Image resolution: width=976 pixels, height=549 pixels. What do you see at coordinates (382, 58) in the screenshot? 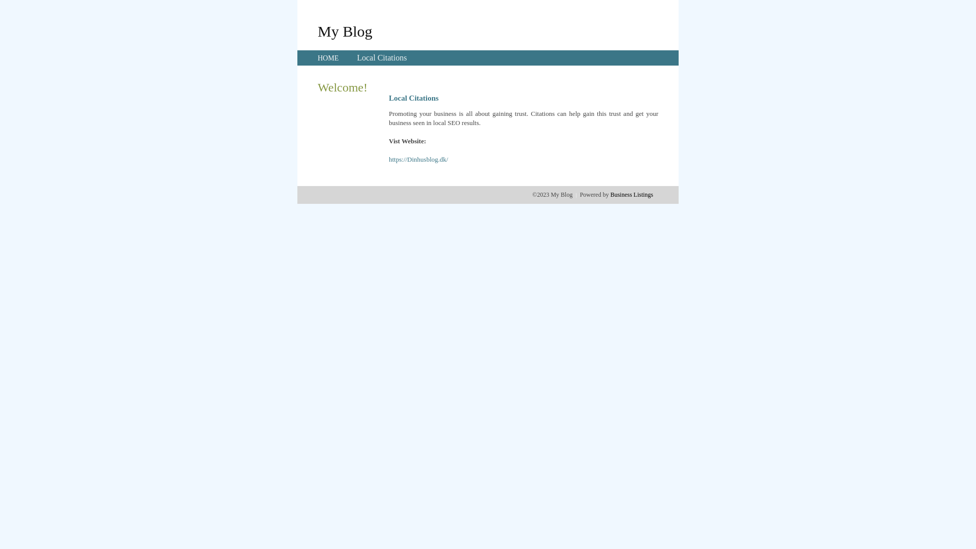
I see `Local Citations` at bounding box center [382, 58].